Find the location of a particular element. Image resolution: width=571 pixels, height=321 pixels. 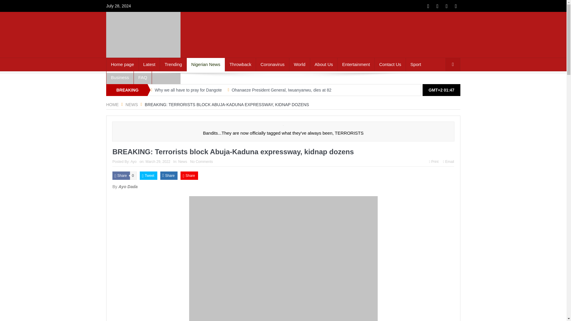

HOME is located at coordinates (112, 105).